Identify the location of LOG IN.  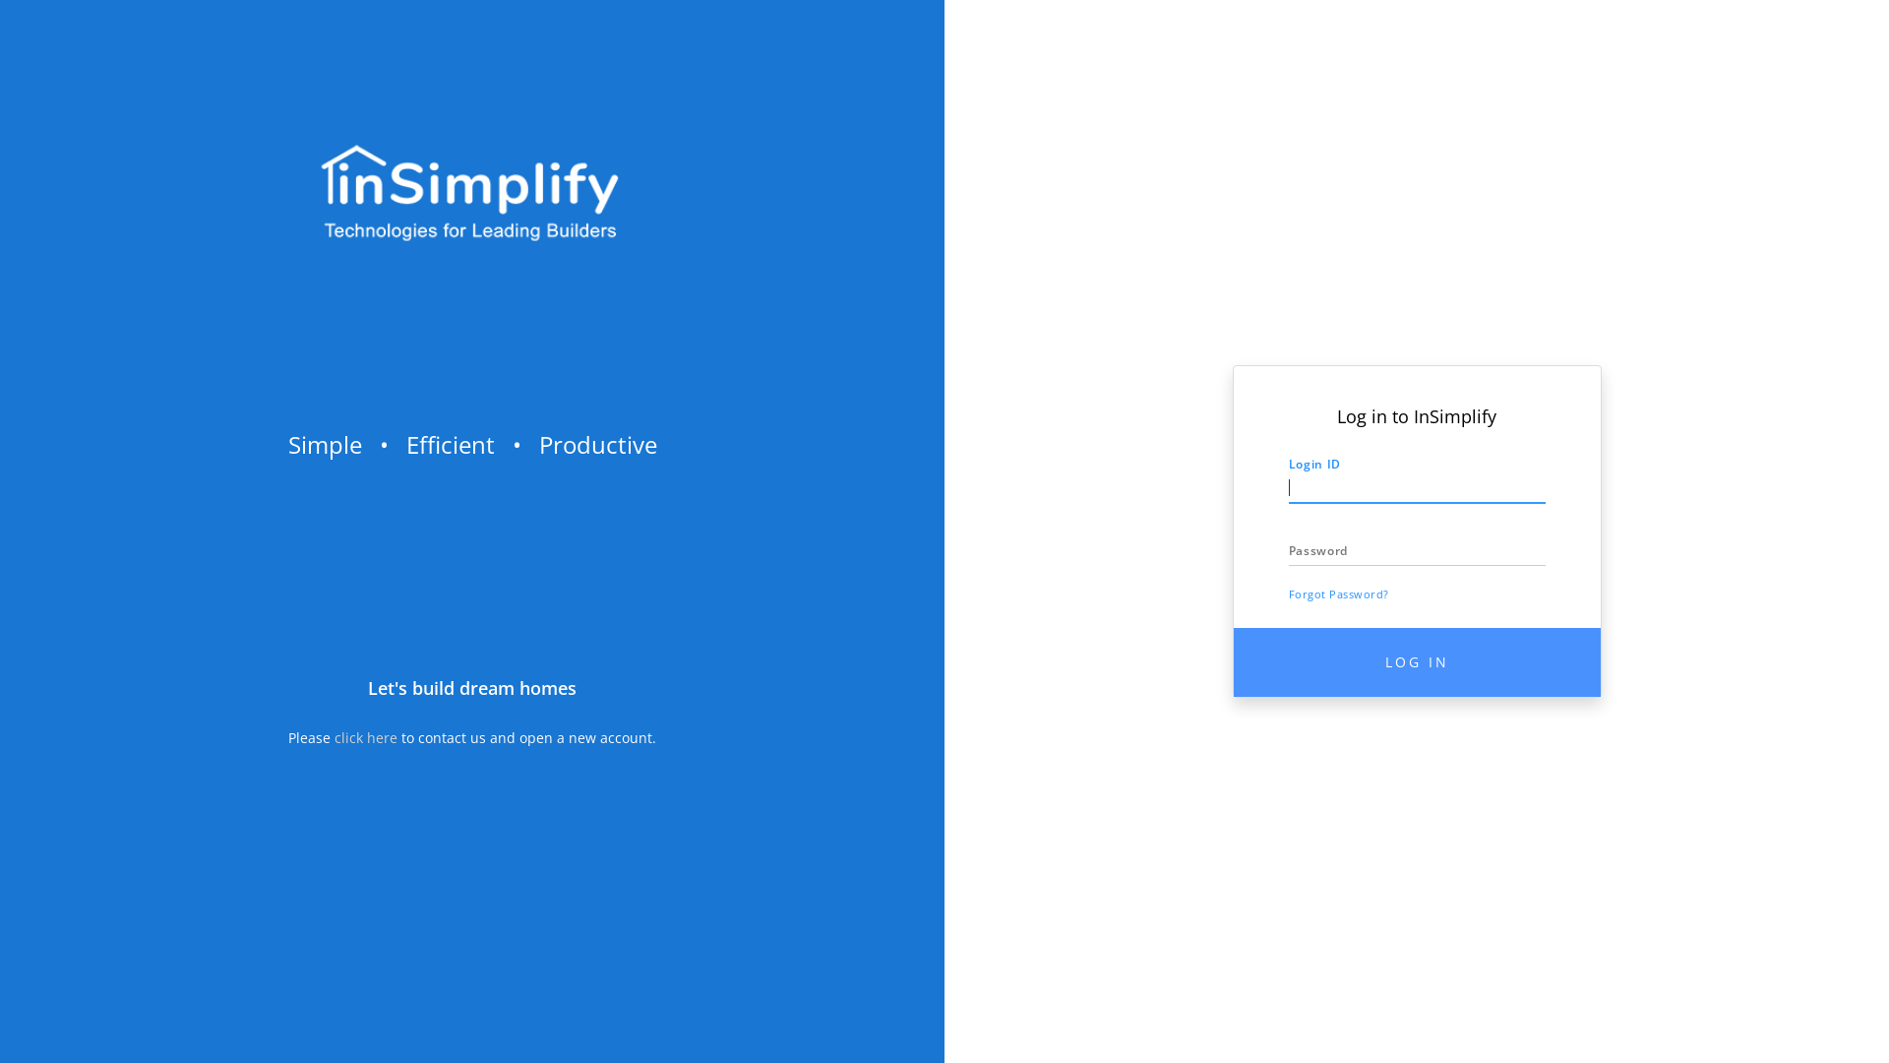
(1417, 662).